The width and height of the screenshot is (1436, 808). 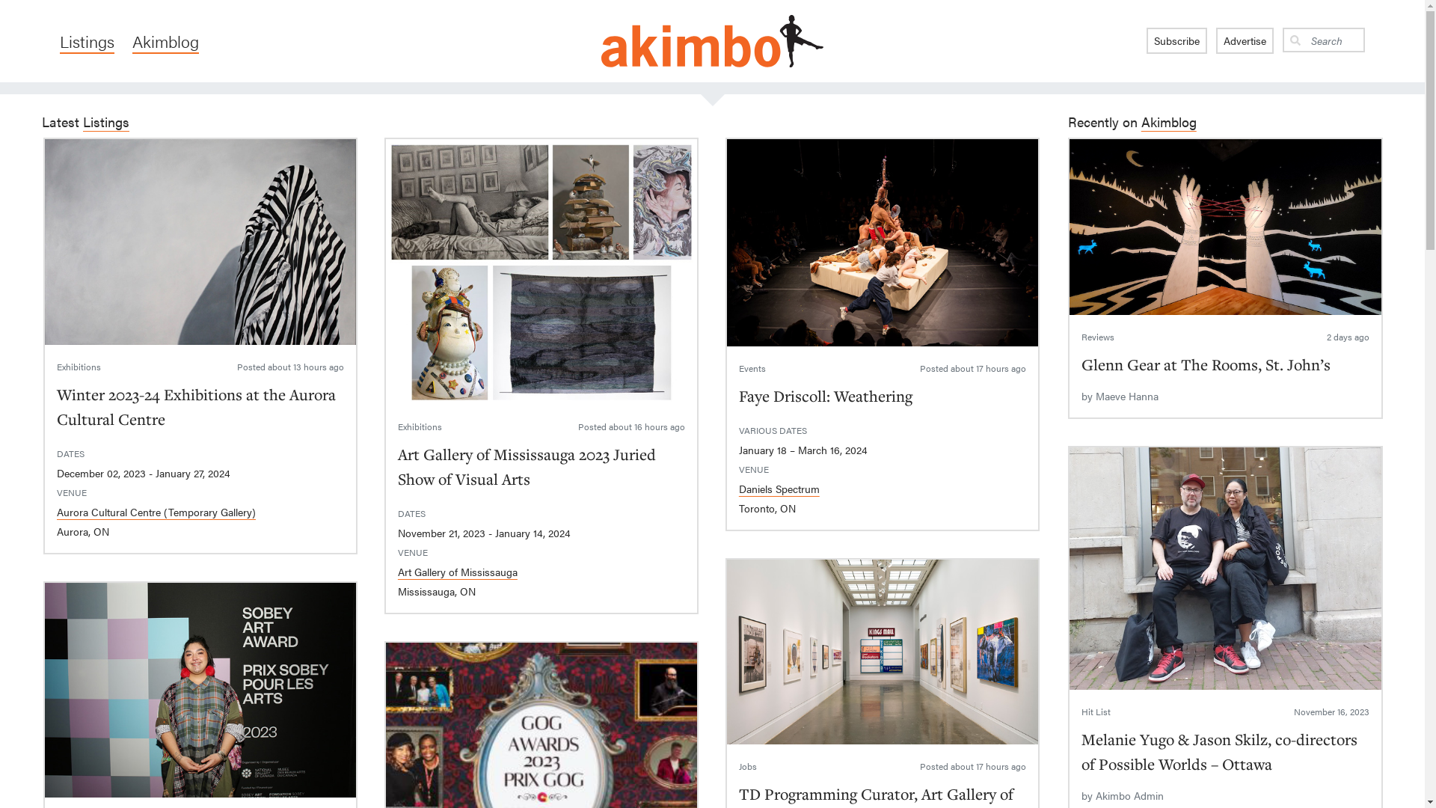 What do you see at coordinates (200, 690) in the screenshot?
I see `1` at bounding box center [200, 690].